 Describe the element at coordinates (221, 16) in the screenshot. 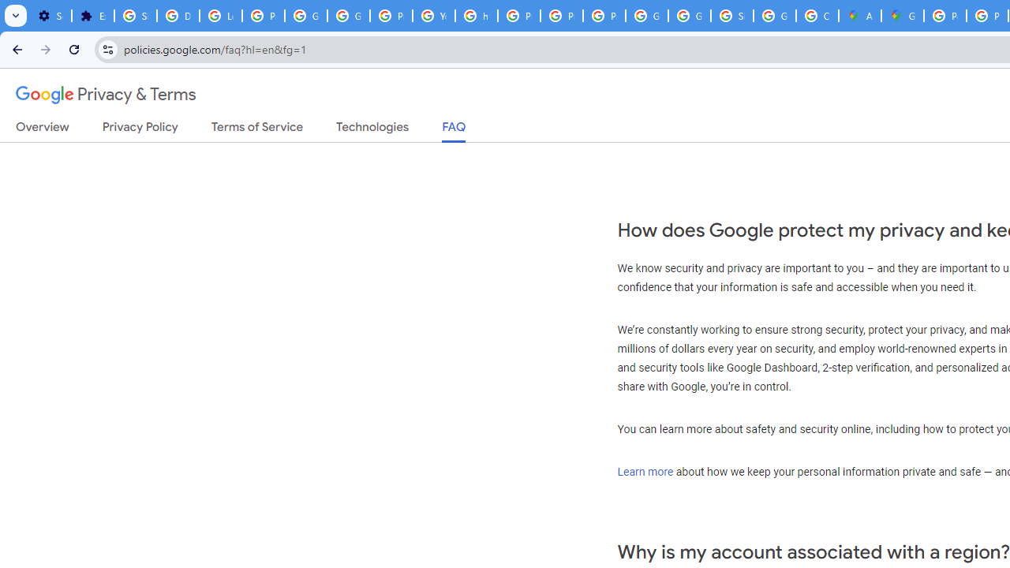

I see `Learn how to find your photos - Google Photos Help` at that location.